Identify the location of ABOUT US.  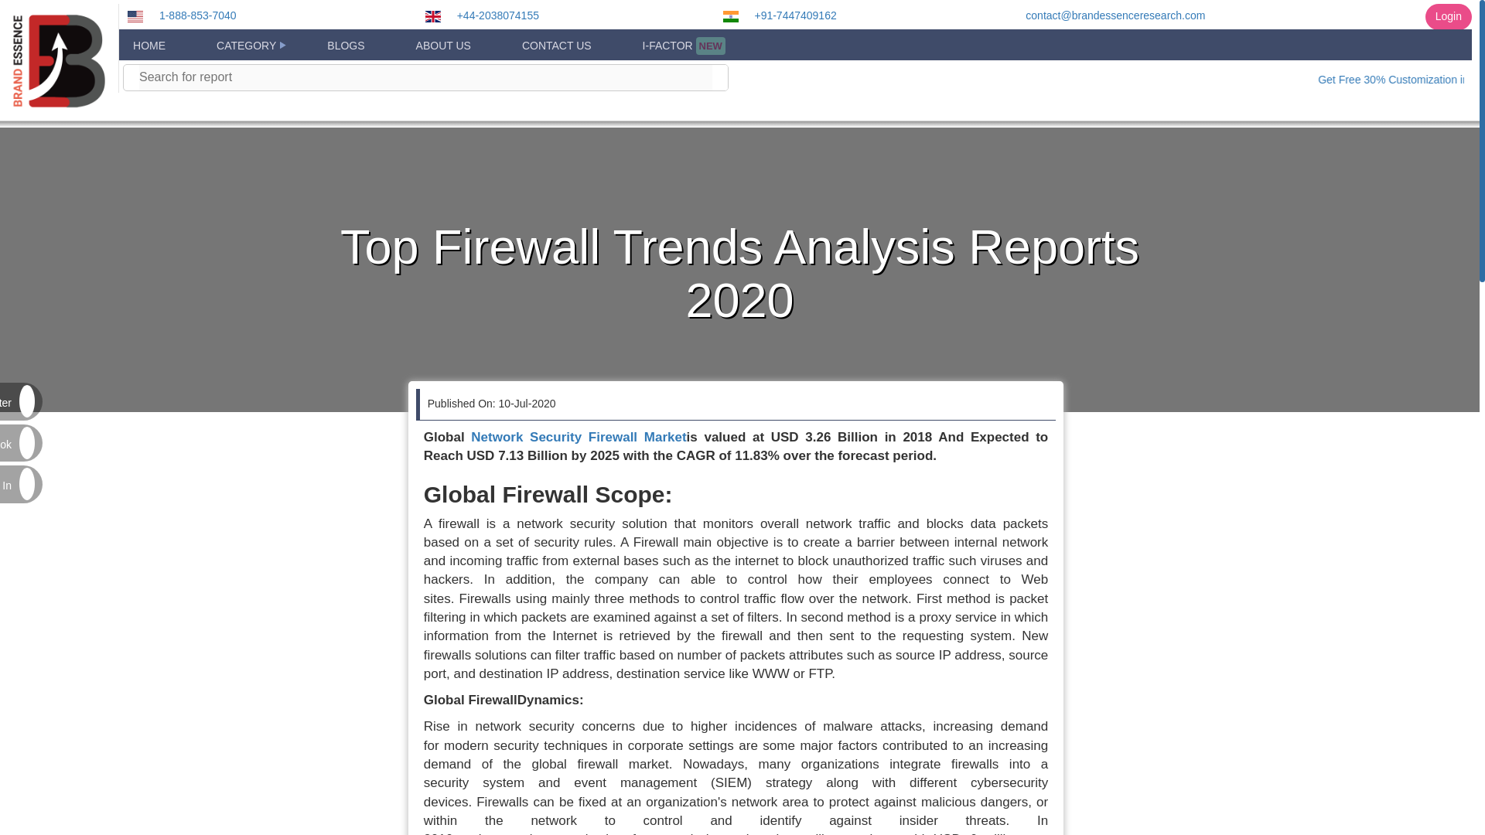
(442, 46).